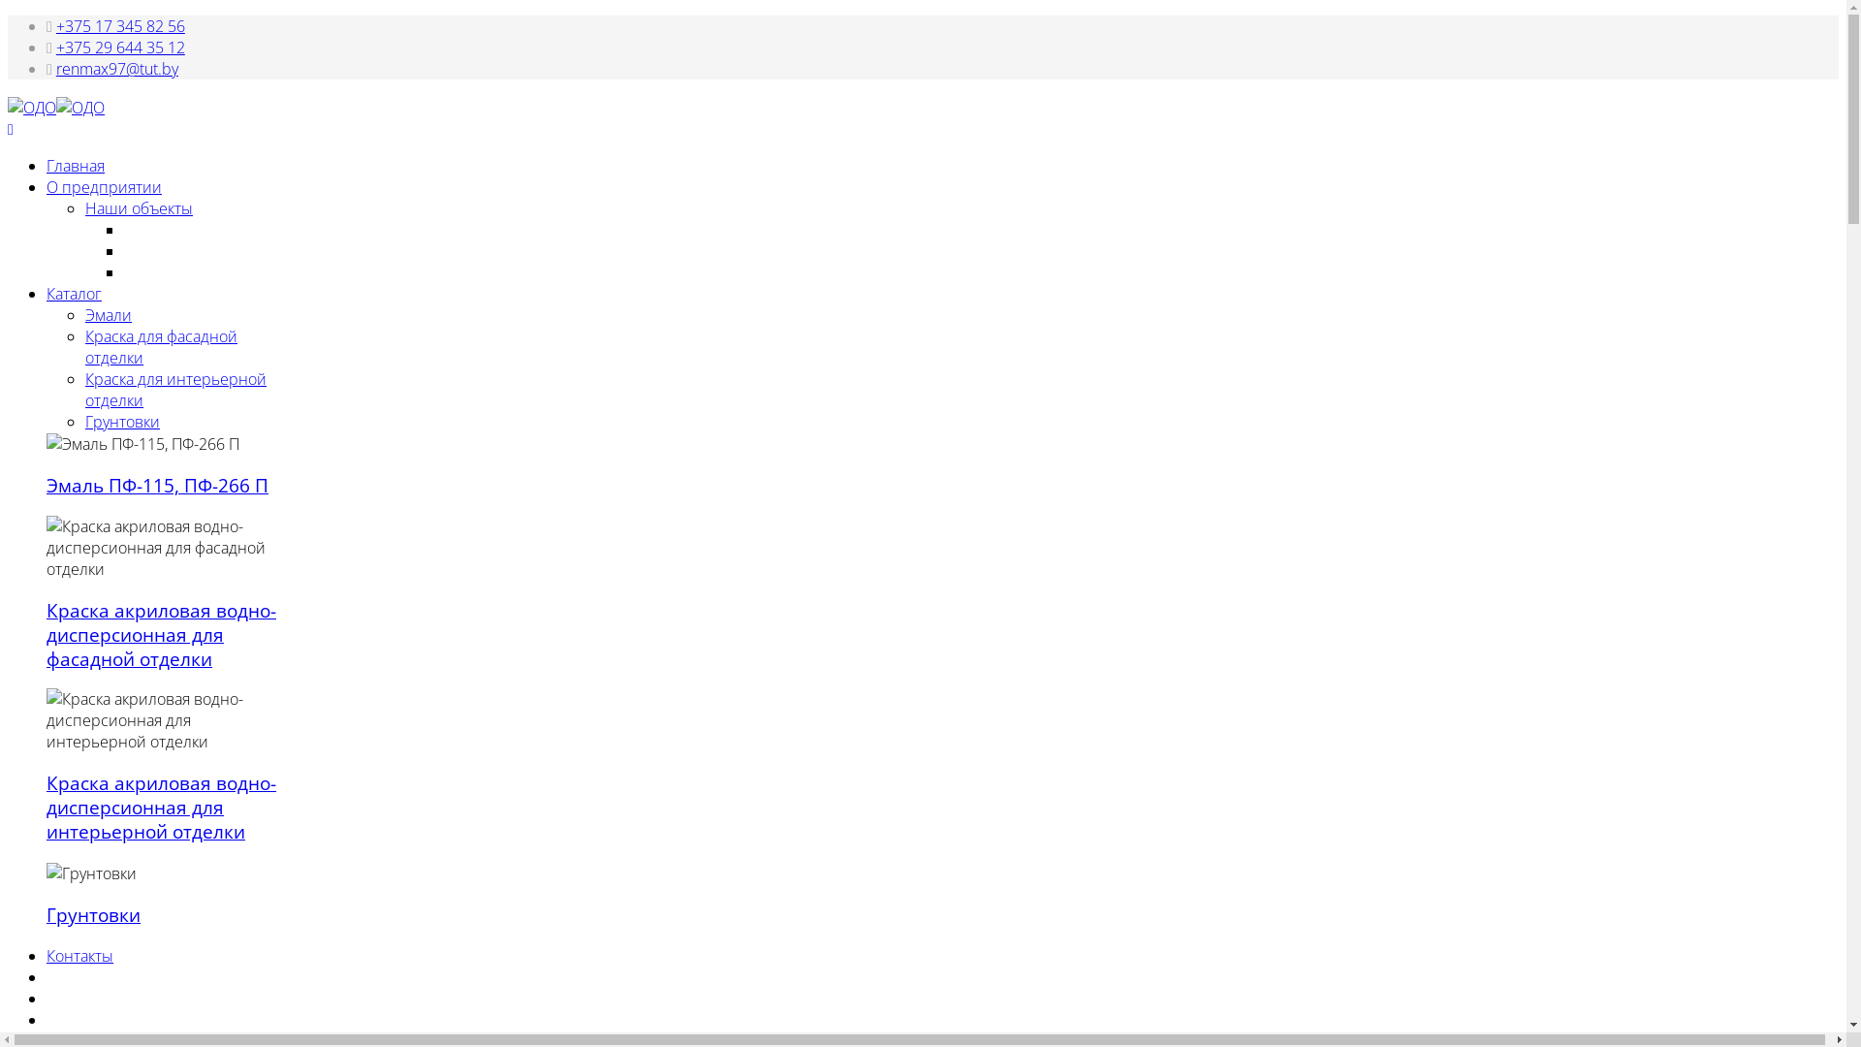  I want to click on +375 17 345 82 56, so click(120, 26).